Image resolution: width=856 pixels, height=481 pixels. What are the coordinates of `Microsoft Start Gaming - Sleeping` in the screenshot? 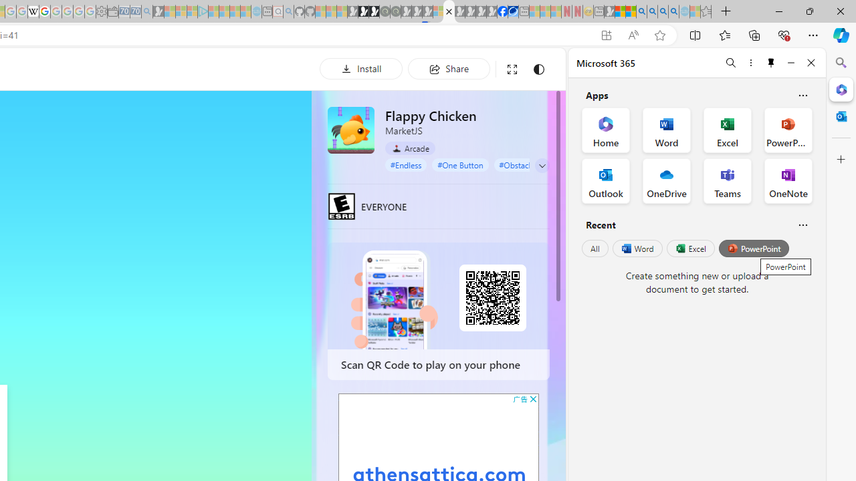 It's located at (158, 12).